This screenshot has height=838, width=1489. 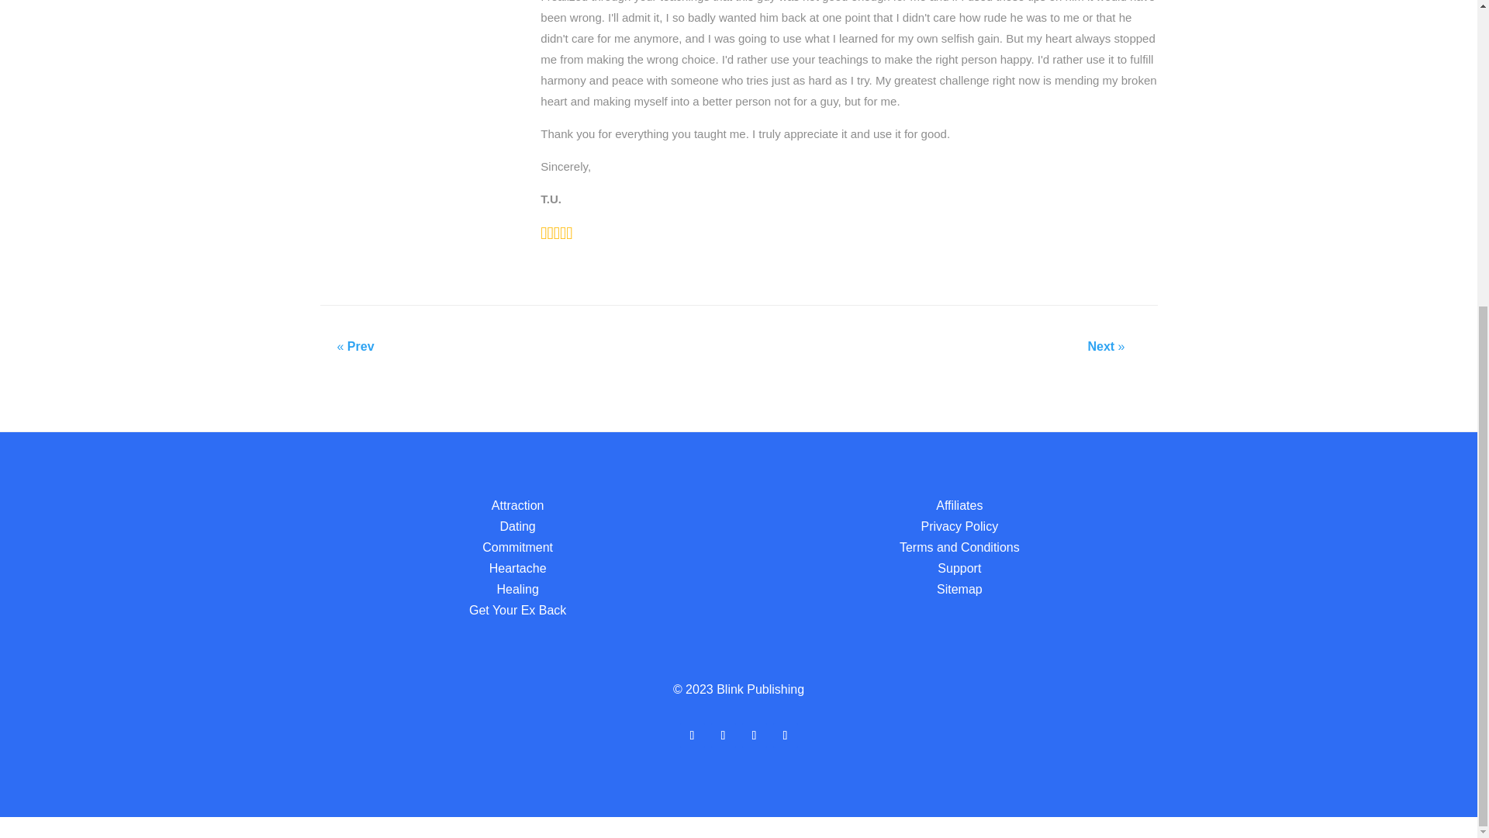 I want to click on Attraction, so click(x=518, y=504).